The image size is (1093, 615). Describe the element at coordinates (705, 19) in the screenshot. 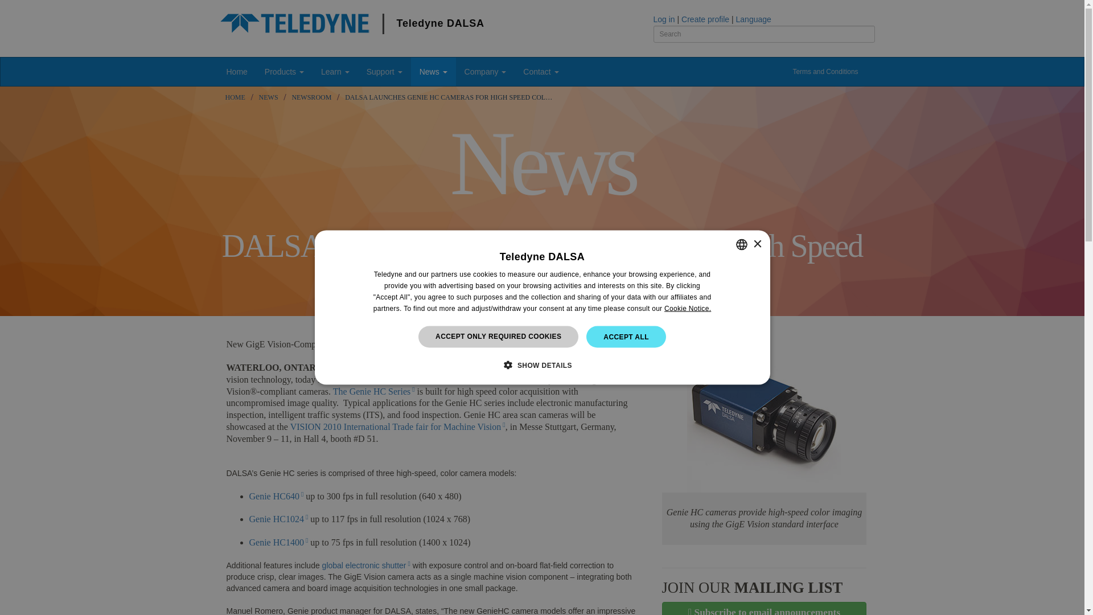

I see `Create profile` at that location.